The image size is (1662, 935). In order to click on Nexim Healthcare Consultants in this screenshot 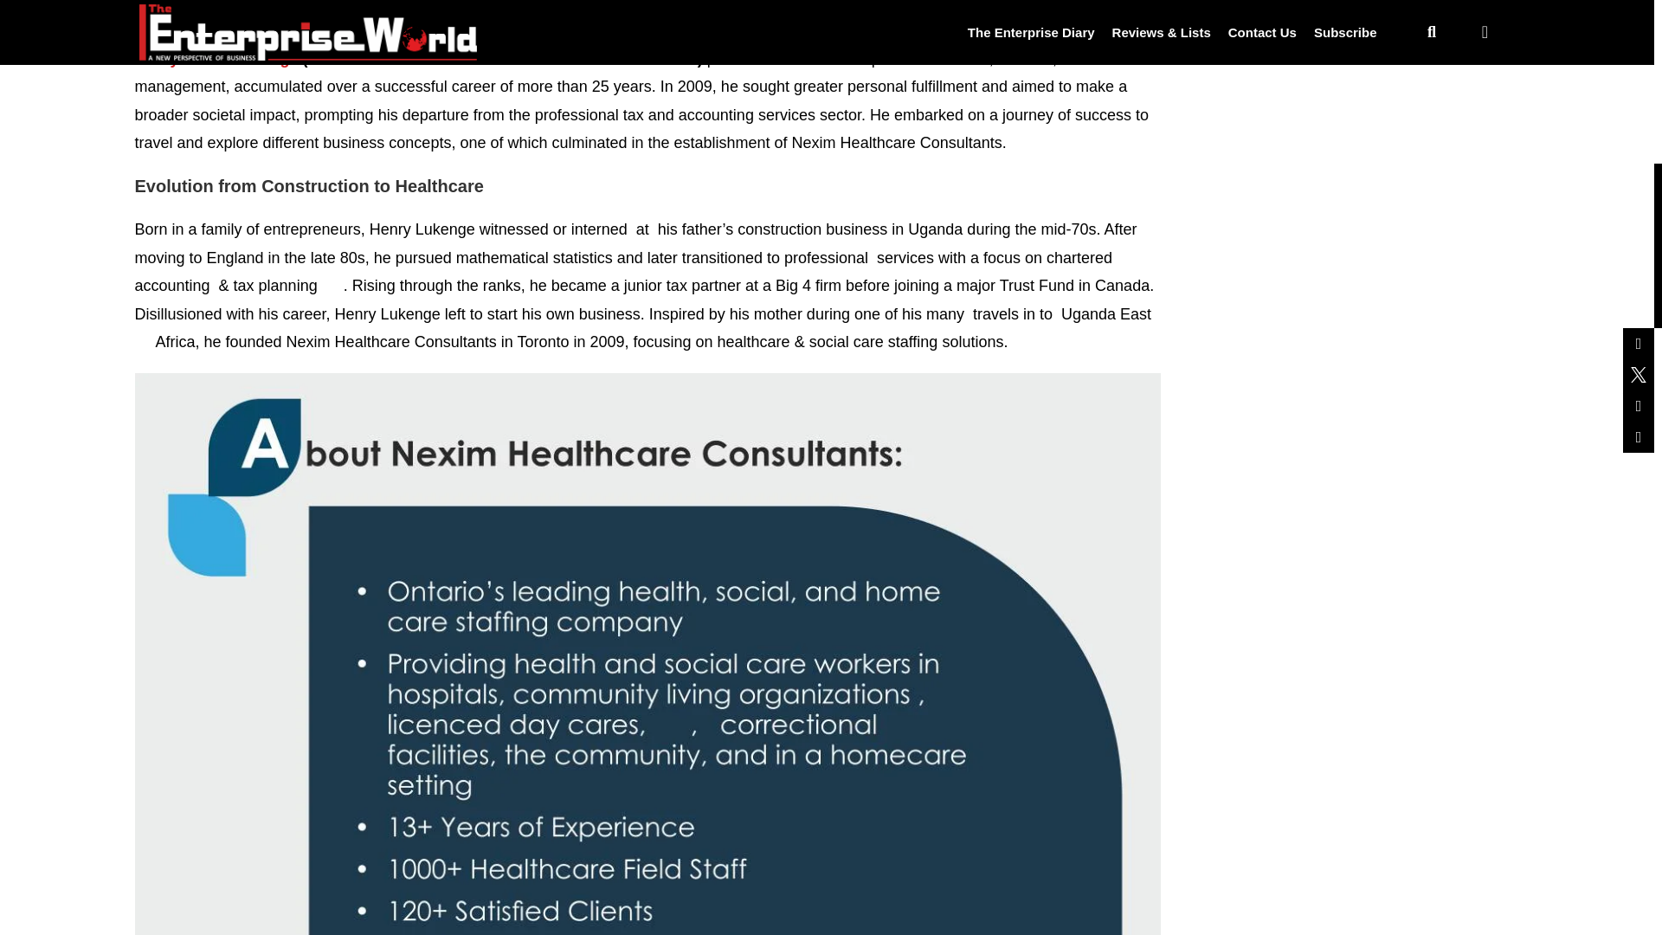, I will do `click(585, 59)`.